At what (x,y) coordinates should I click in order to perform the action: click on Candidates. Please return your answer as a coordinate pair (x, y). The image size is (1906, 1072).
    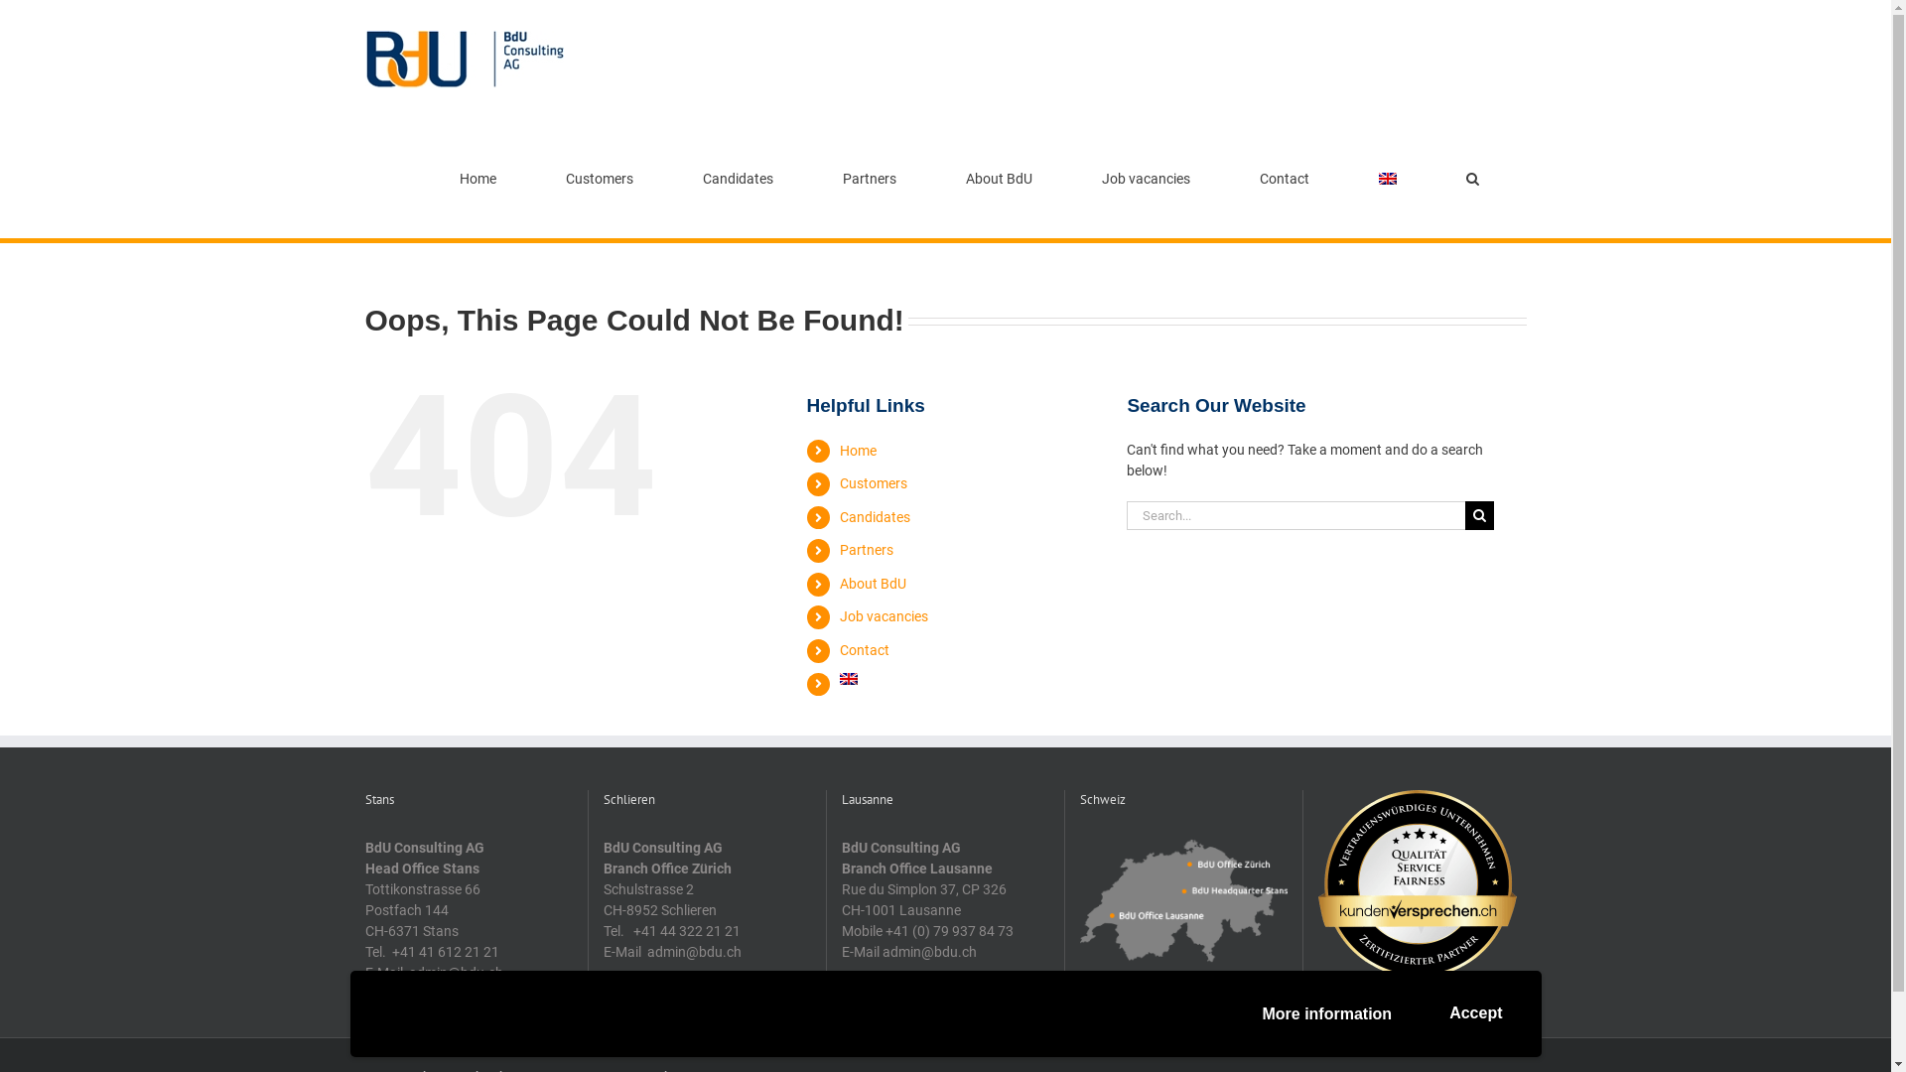
    Looking at the image, I should click on (876, 517).